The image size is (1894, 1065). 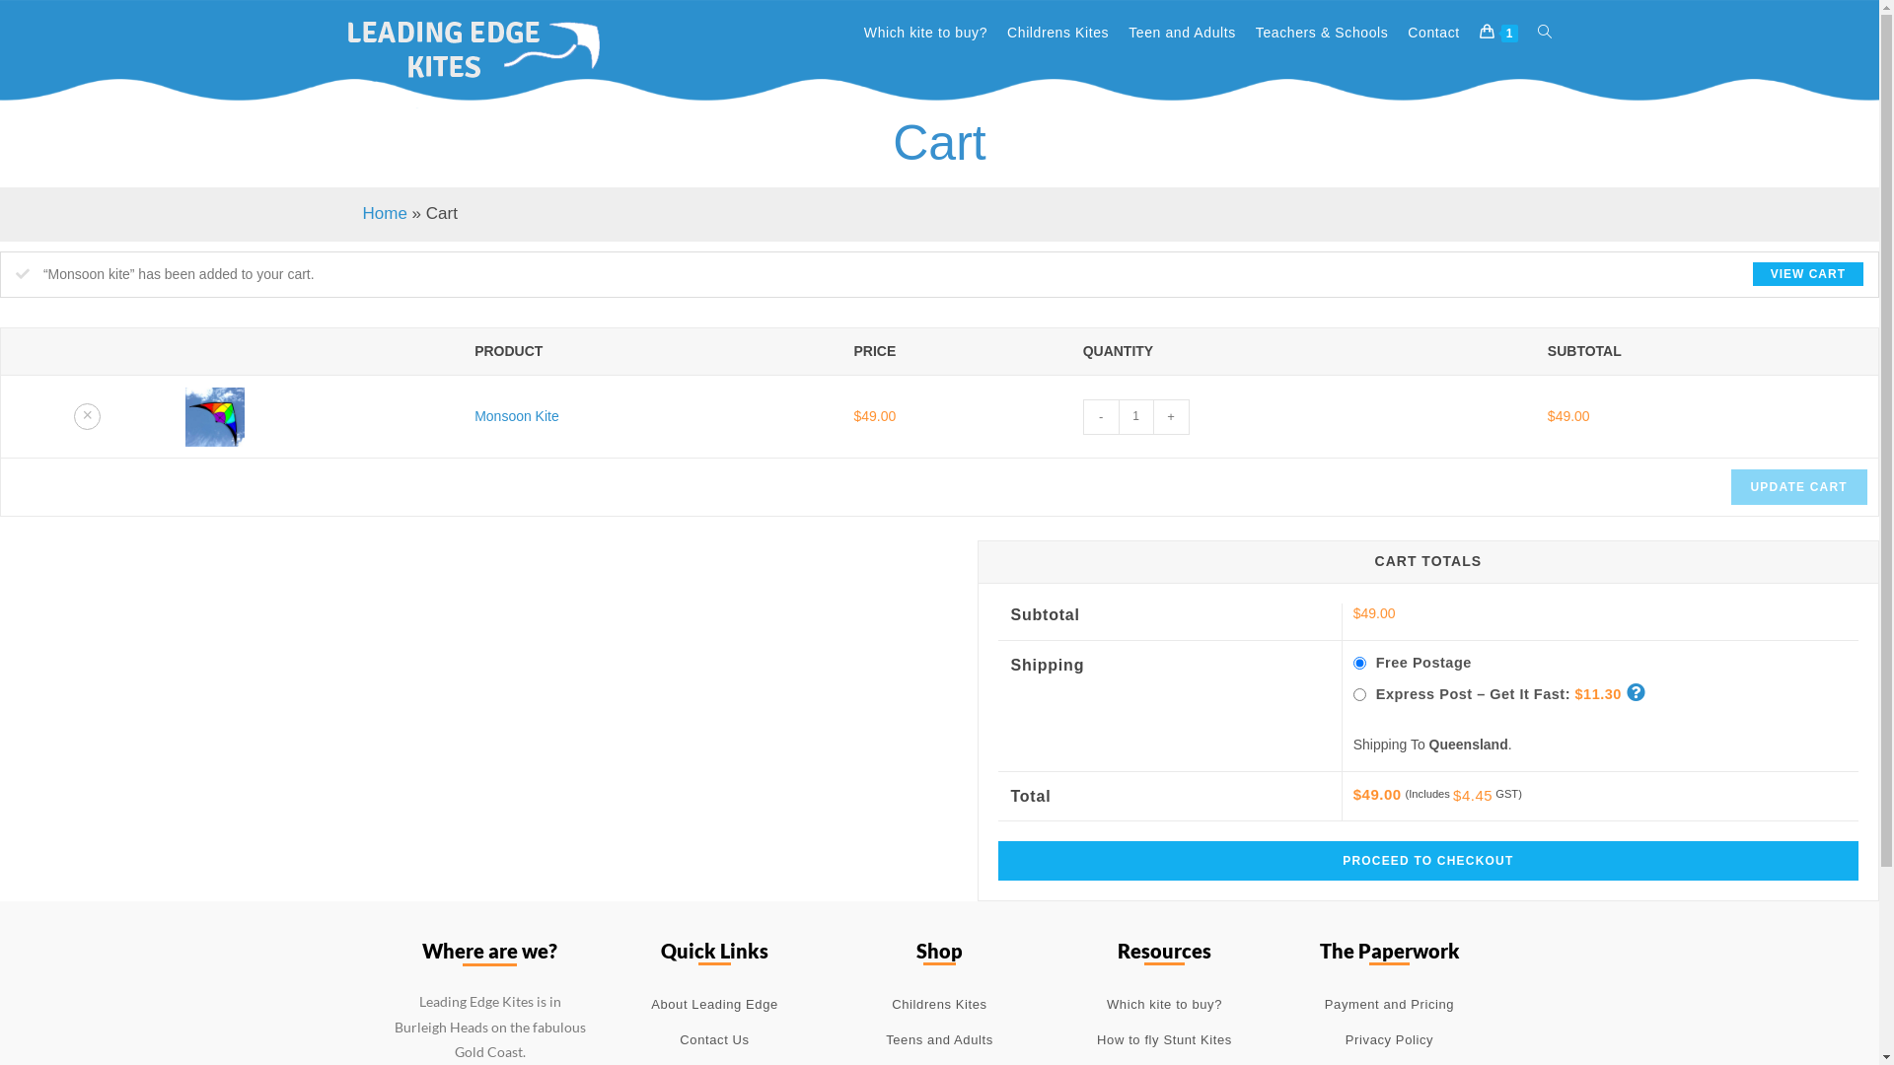 What do you see at coordinates (714, 1005) in the screenshot?
I see `About Leading Edge` at bounding box center [714, 1005].